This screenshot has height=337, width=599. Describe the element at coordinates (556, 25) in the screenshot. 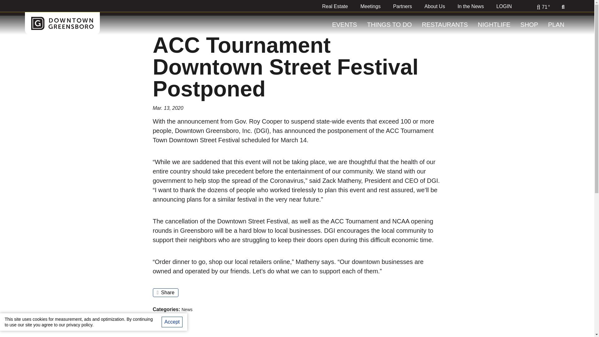

I see `PLAN` at that location.